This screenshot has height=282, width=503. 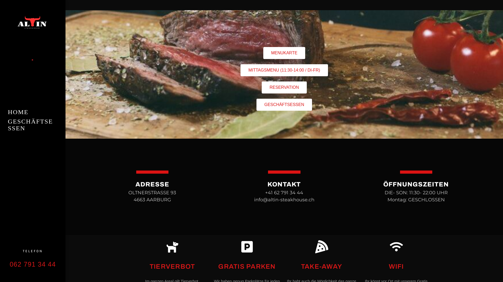 I want to click on ., so click(x=33, y=50).